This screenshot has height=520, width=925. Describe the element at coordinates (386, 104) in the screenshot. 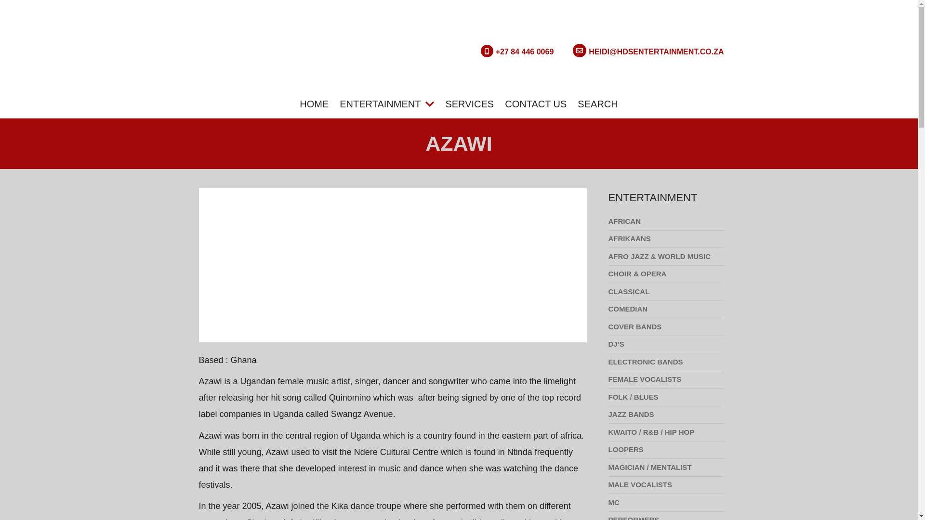

I see `ENTERTAINMENT` at that location.